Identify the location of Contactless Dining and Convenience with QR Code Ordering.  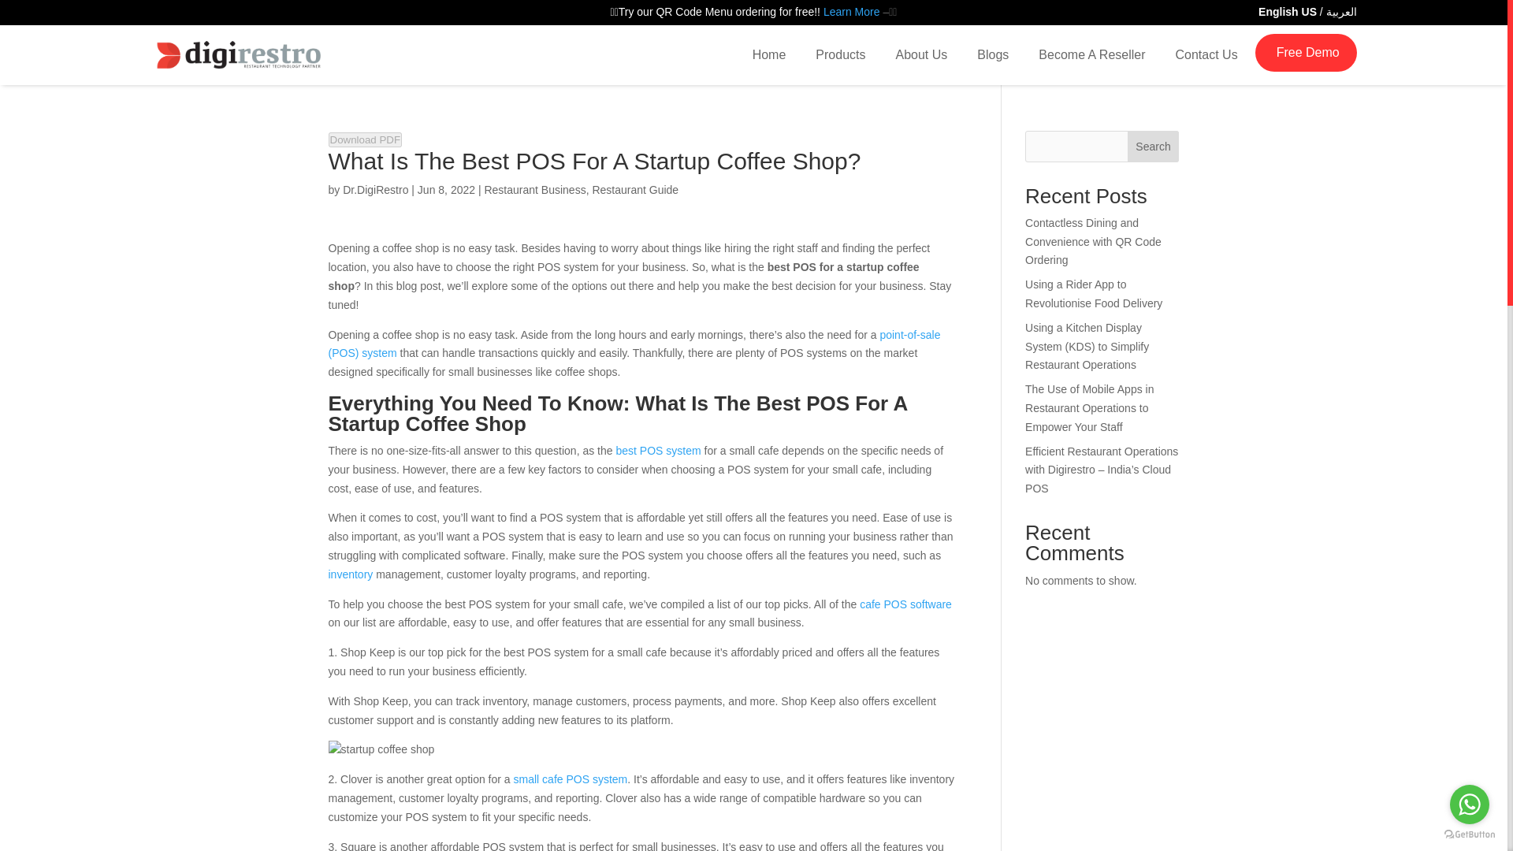
(1094, 242).